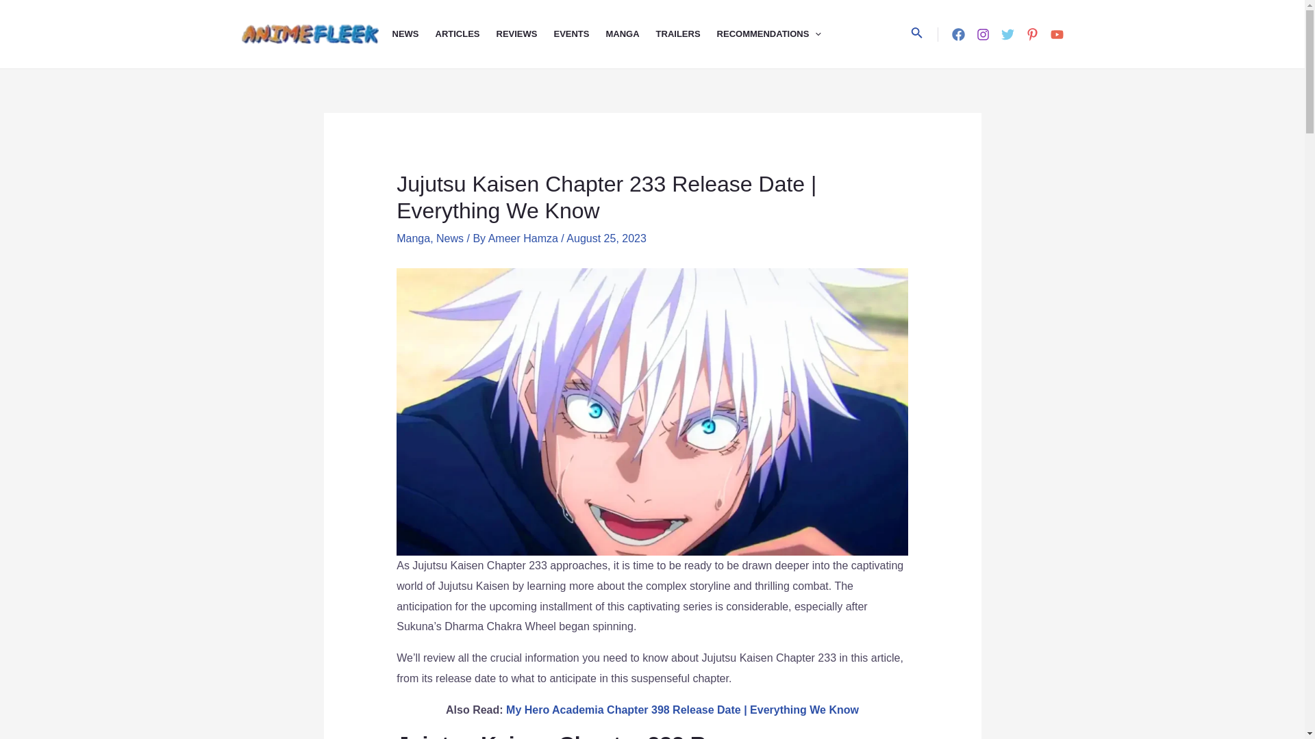 The height and width of the screenshot is (739, 1315). Describe the element at coordinates (450, 238) in the screenshot. I see `News` at that location.